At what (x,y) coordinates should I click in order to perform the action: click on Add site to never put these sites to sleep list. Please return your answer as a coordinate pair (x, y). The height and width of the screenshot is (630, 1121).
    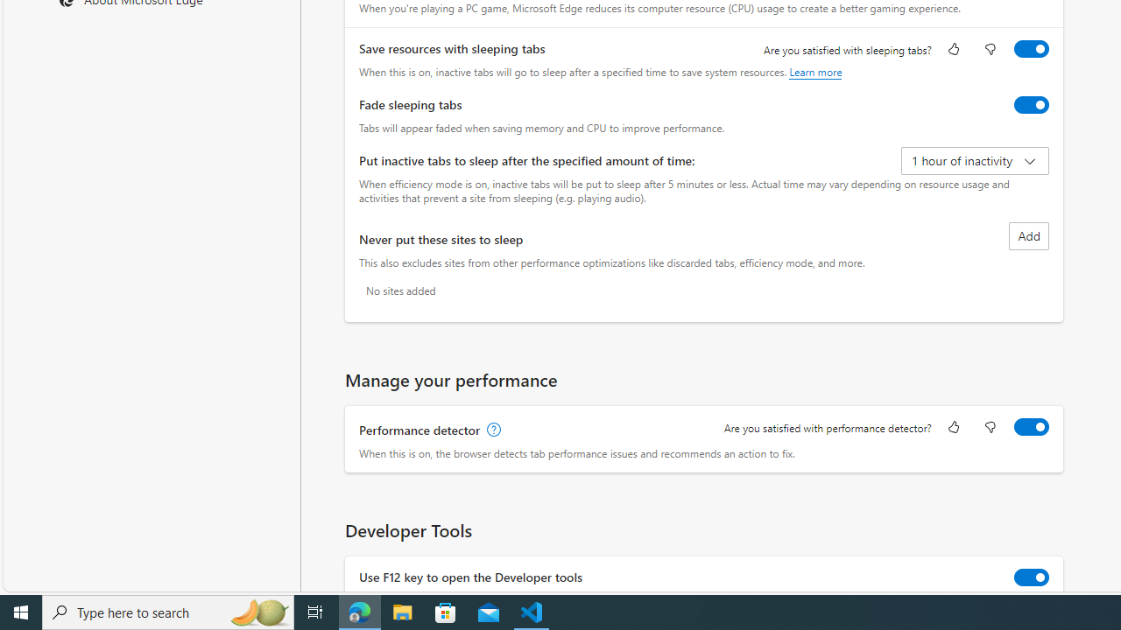
    Looking at the image, I should click on (1029, 236).